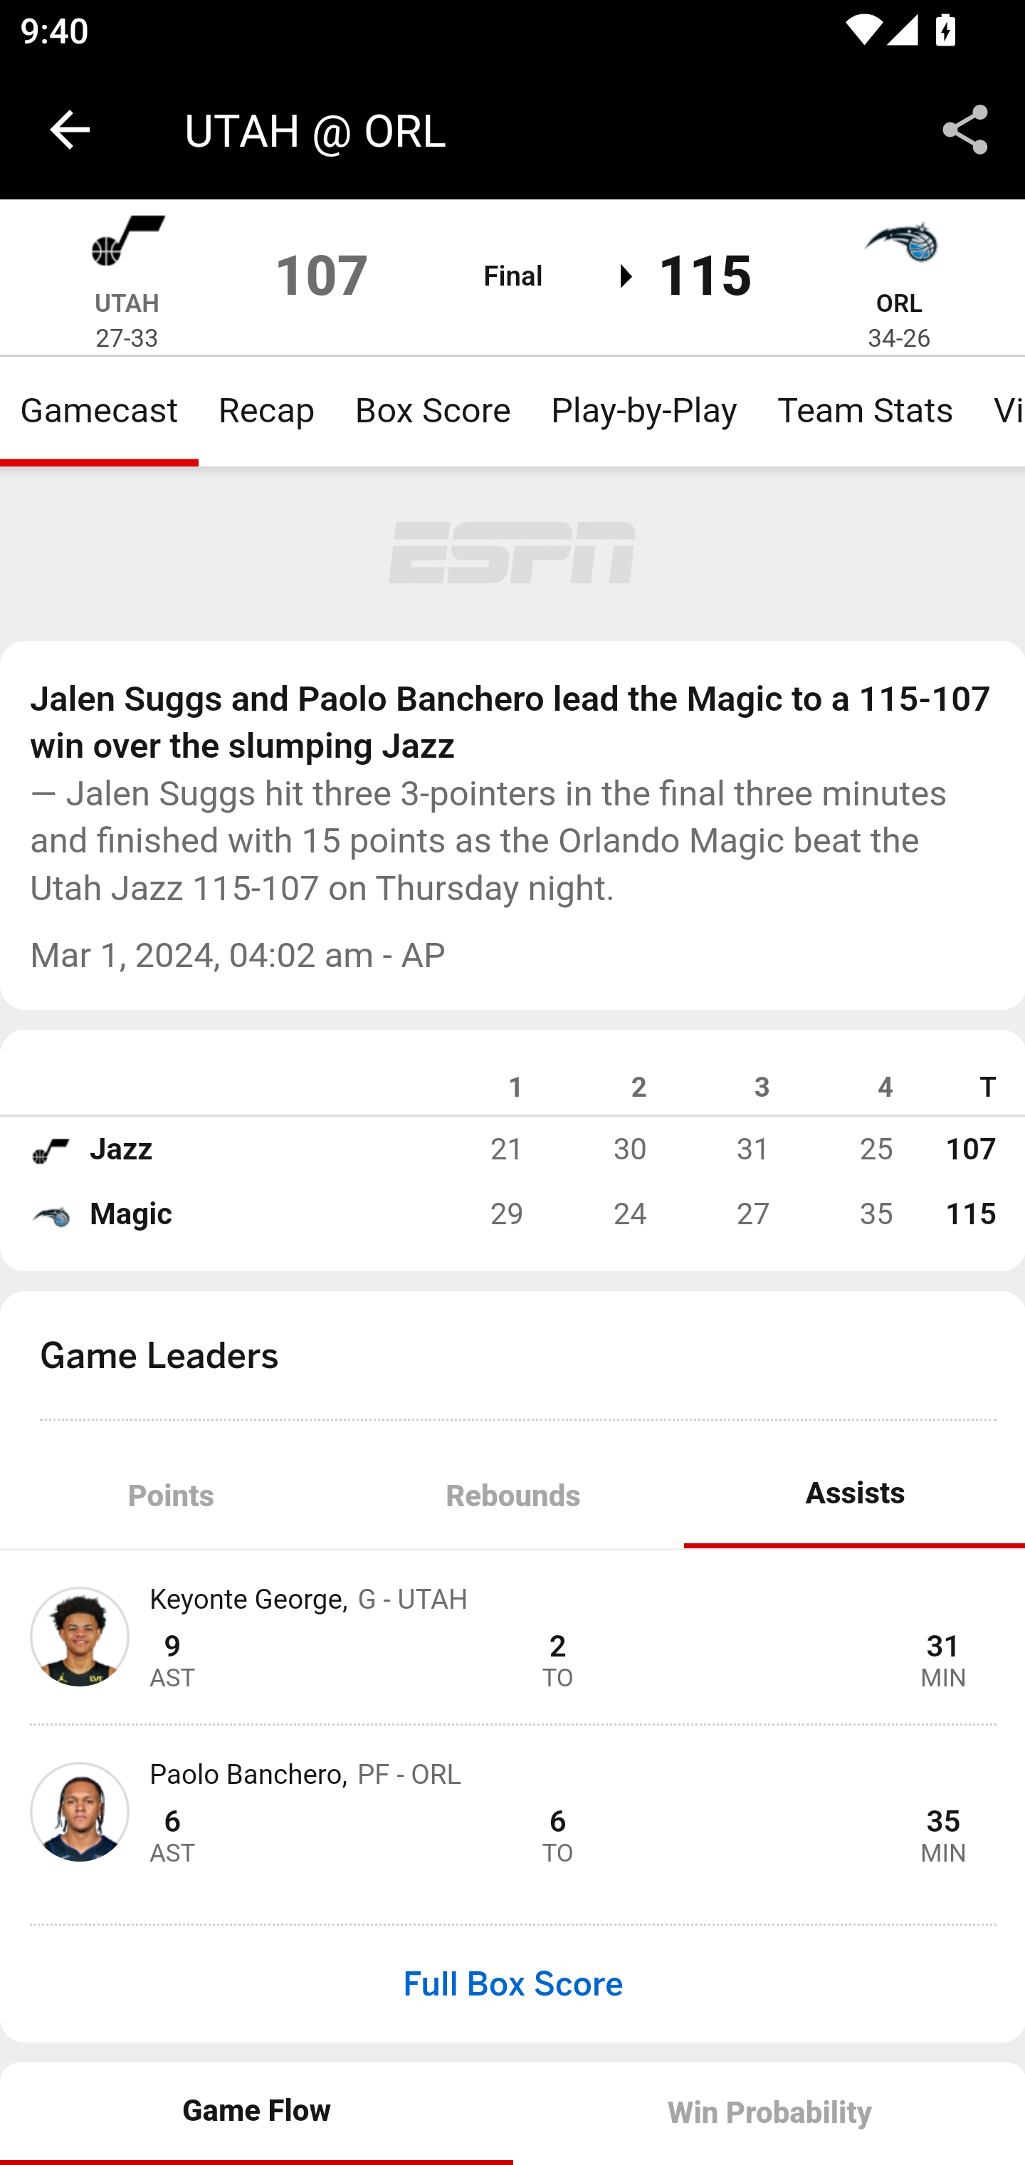 Image resolution: width=1025 pixels, height=2165 pixels. Describe the element at coordinates (70, 130) in the screenshot. I see `Navigate up` at that location.